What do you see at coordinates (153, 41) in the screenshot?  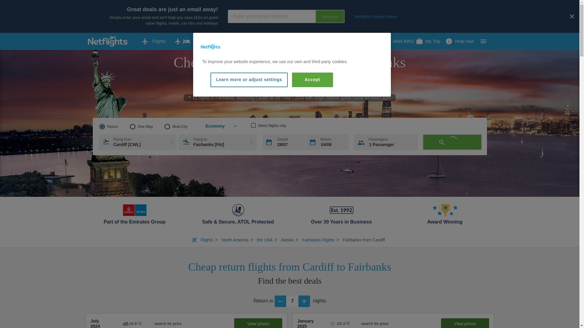 I see `Flights` at bounding box center [153, 41].